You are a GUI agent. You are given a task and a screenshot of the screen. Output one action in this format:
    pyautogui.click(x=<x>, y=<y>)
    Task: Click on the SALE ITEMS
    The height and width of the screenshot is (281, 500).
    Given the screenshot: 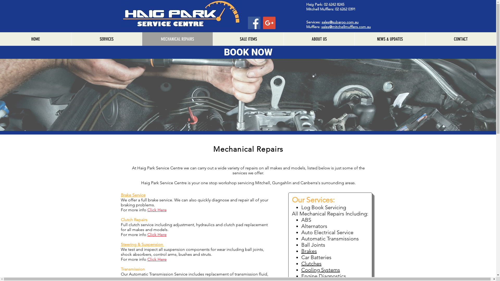 What is the action you would take?
    pyautogui.click(x=248, y=39)
    